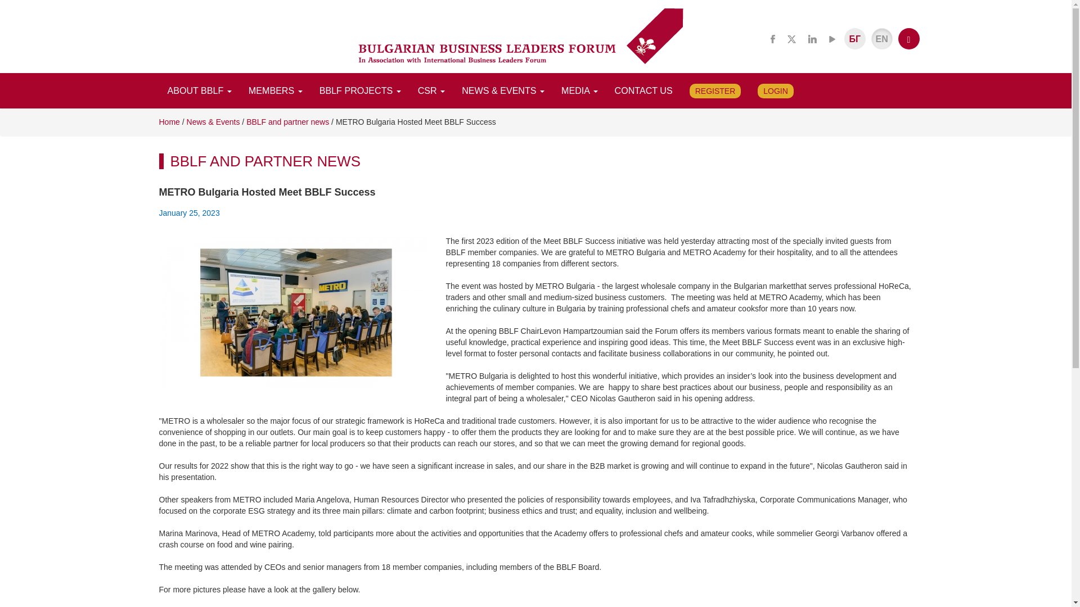 The width and height of the screenshot is (1080, 607). What do you see at coordinates (275, 90) in the screenshot?
I see `Members` at bounding box center [275, 90].